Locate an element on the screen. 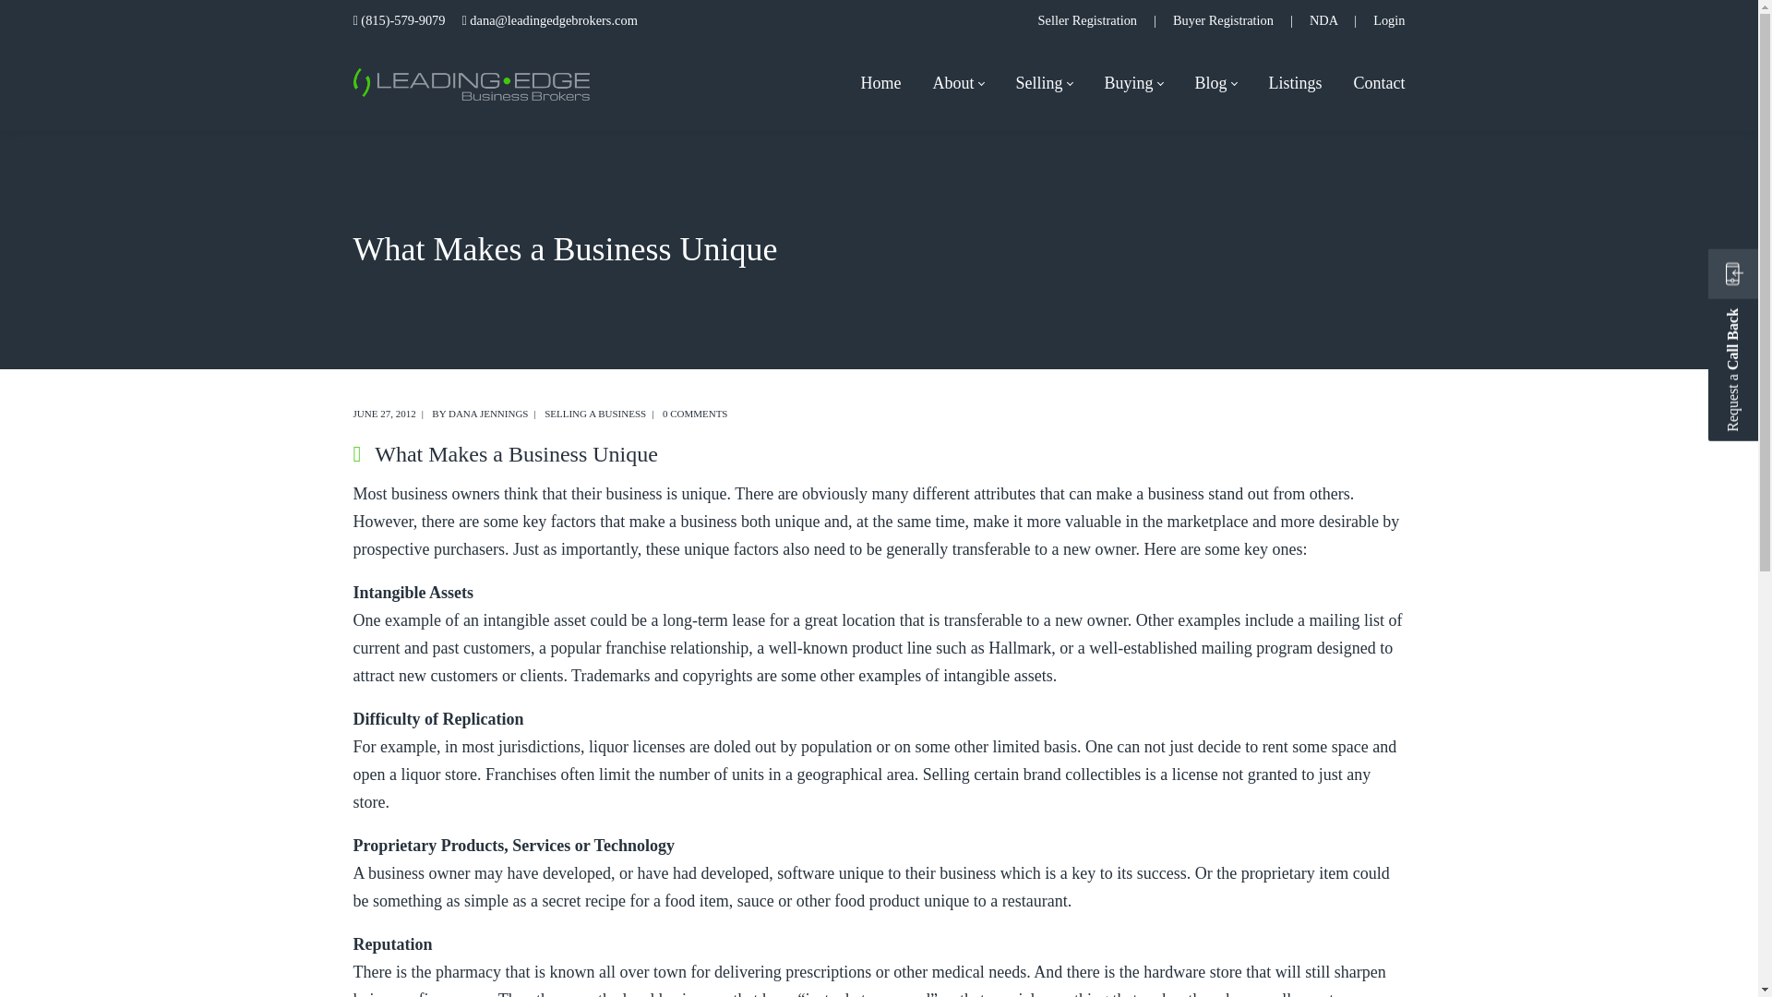  Selling is located at coordinates (1043, 85).